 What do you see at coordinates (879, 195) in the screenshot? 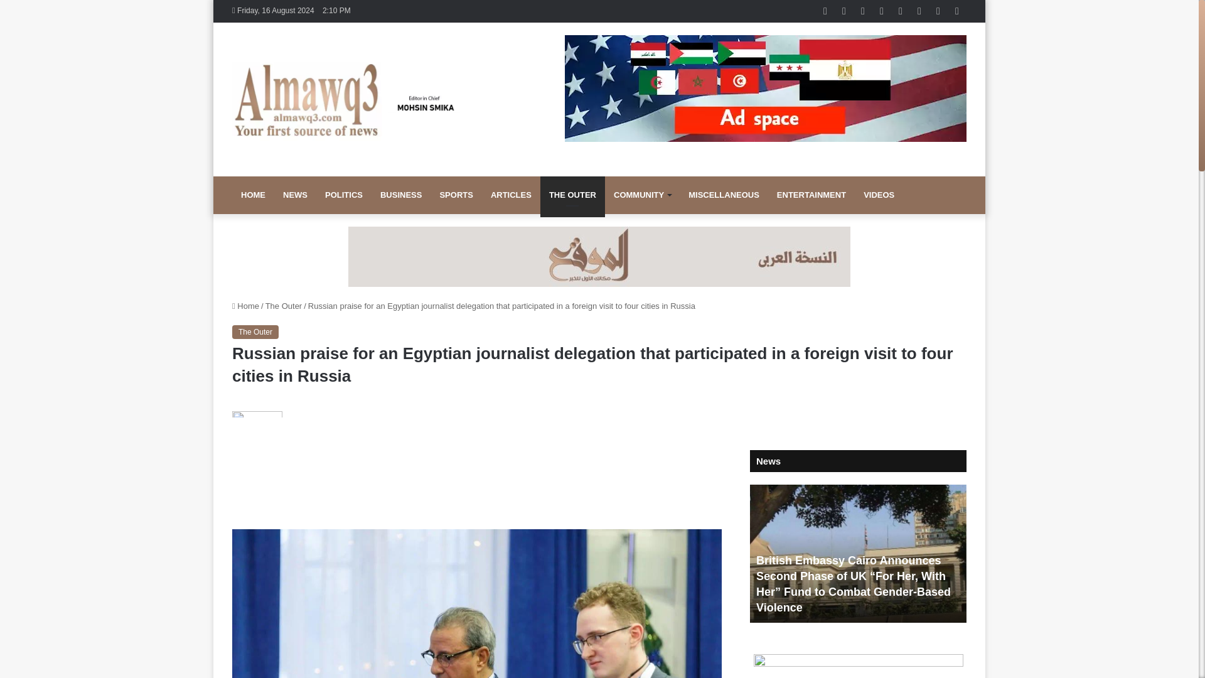
I see `VIDEOS` at bounding box center [879, 195].